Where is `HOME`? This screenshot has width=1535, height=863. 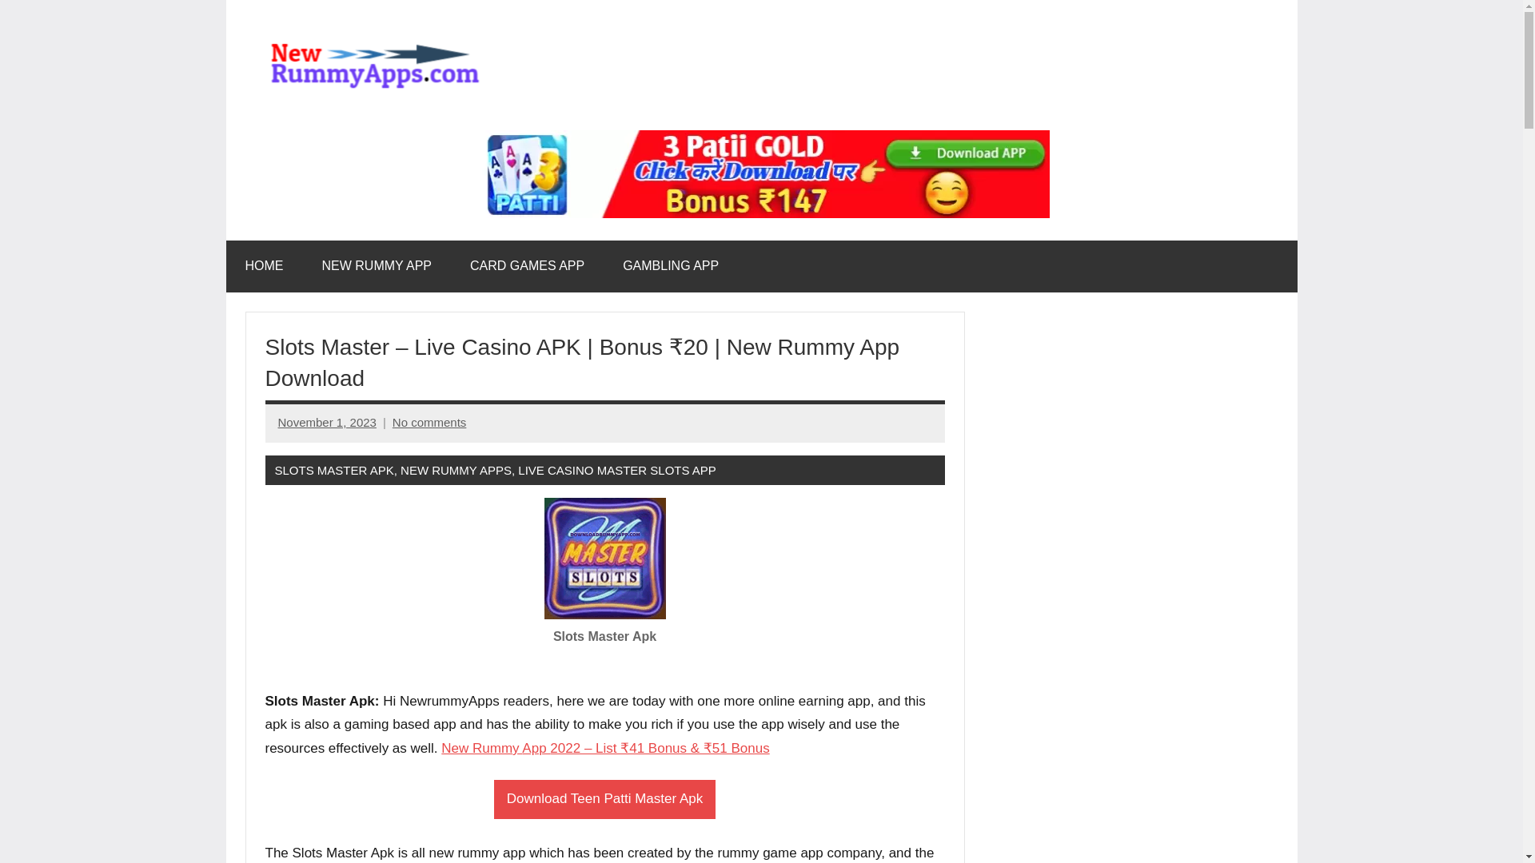
HOME is located at coordinates (264, 267).